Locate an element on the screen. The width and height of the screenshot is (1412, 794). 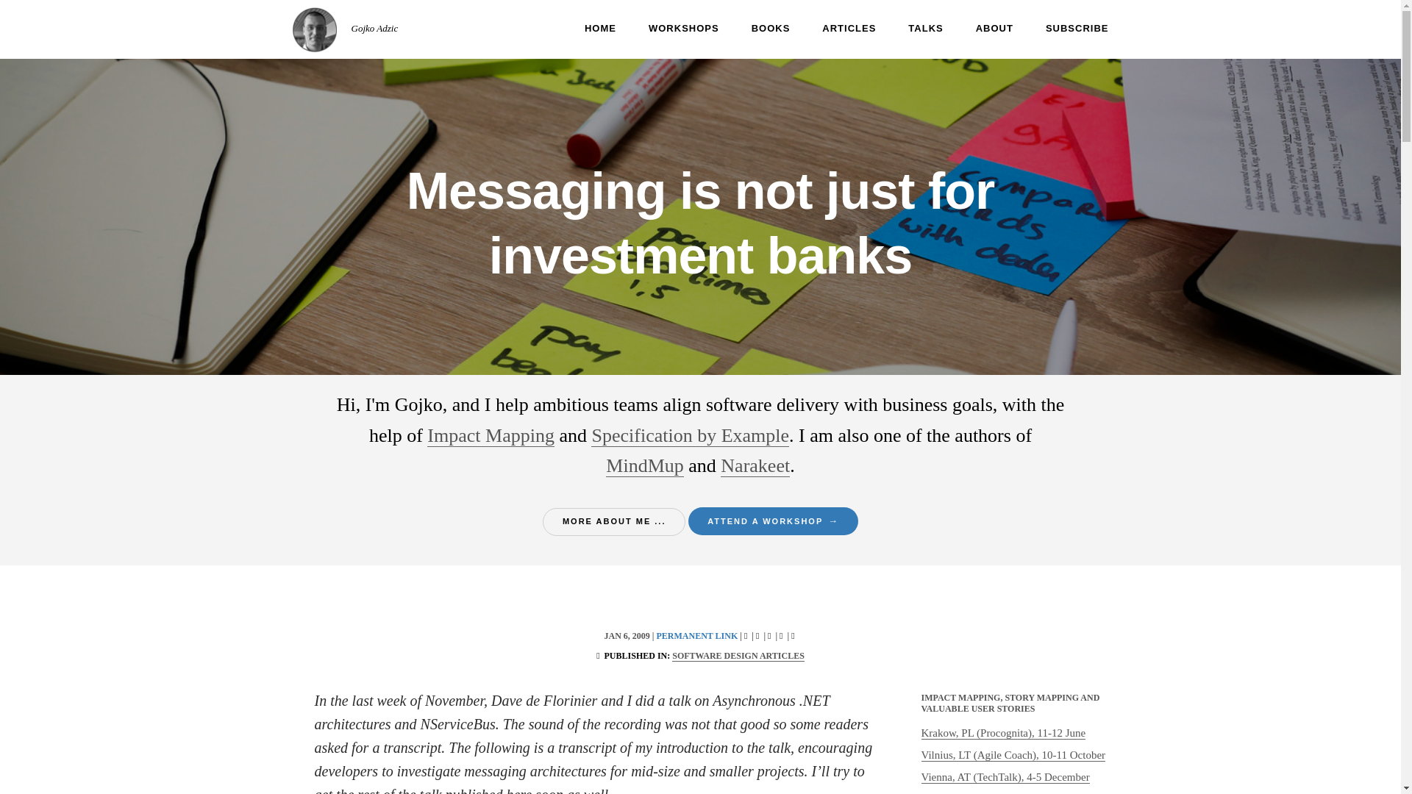
PERMANENT LINK is located at coordinates (696, 635).